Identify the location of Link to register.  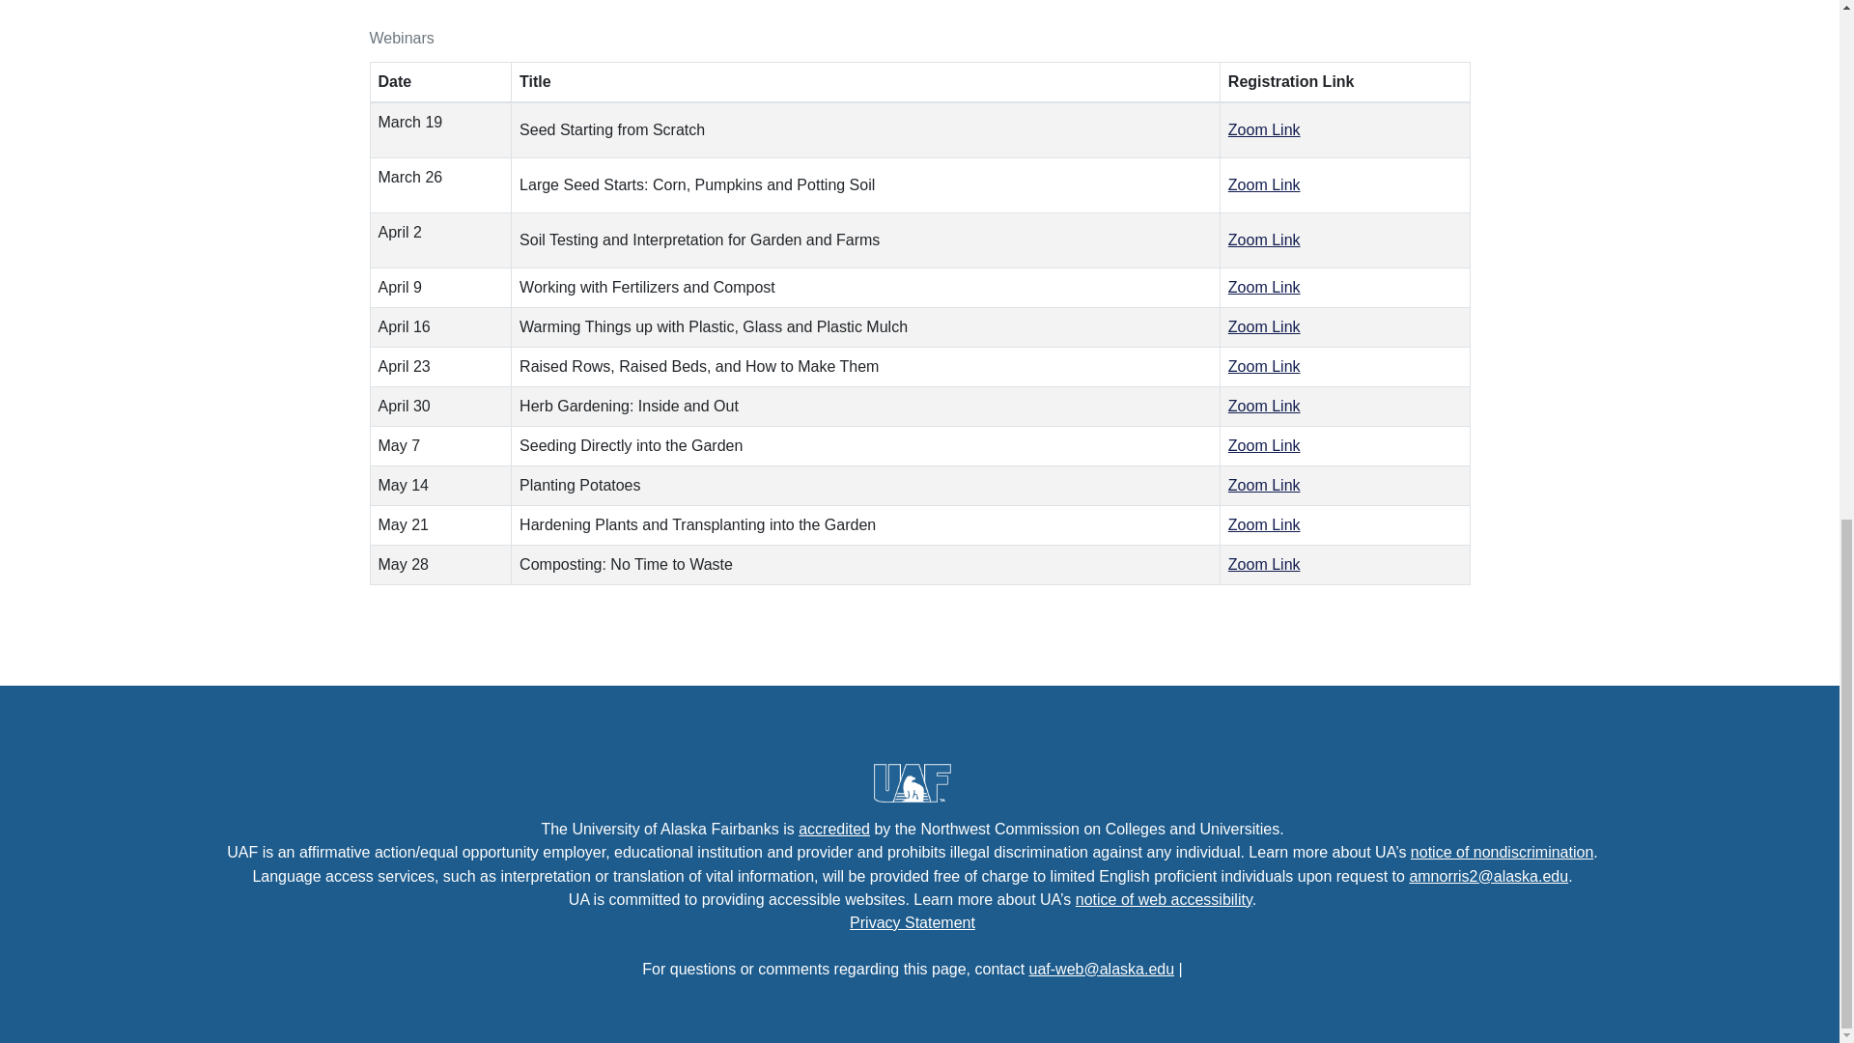
(1264, 183).